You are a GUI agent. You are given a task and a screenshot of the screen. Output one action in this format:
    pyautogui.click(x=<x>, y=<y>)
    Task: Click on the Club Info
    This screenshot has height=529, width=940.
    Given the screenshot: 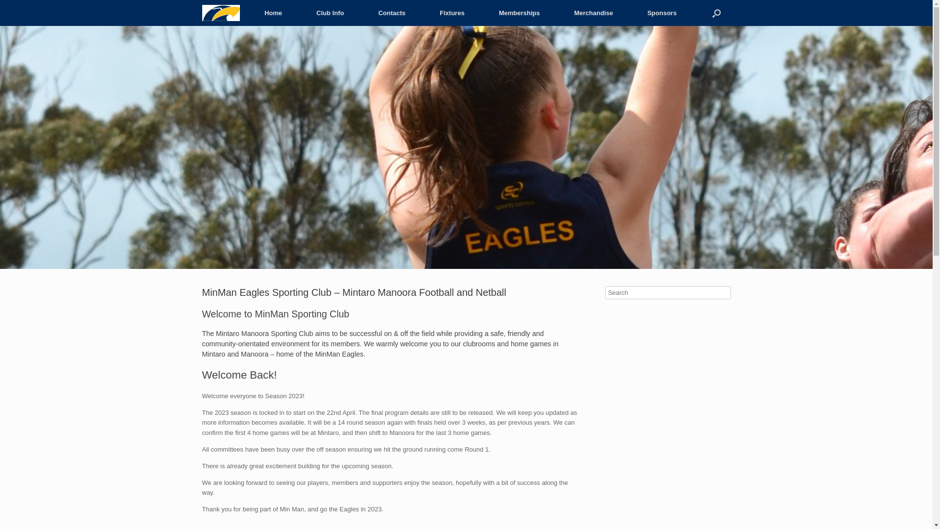 What is the action you would take?
    pyautogui.click(x=330, y=13)
    